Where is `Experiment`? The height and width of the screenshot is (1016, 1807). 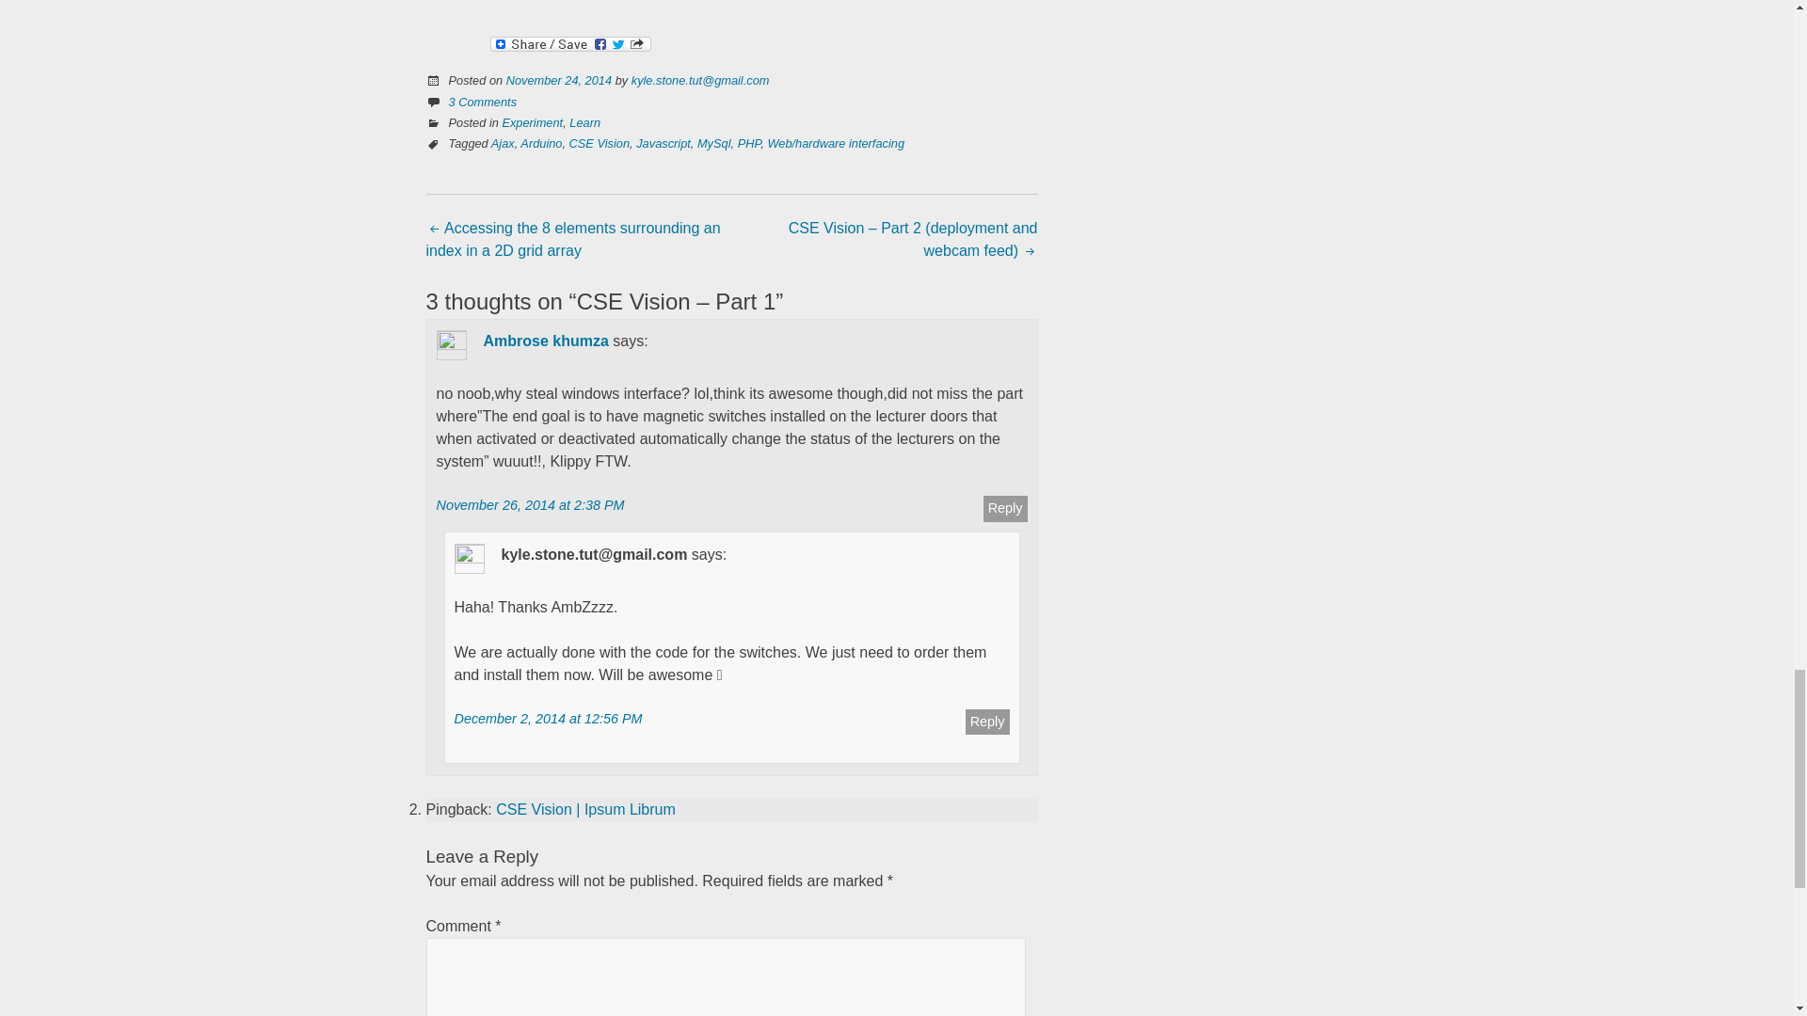
Experiment is located at coordinates (532, 122).